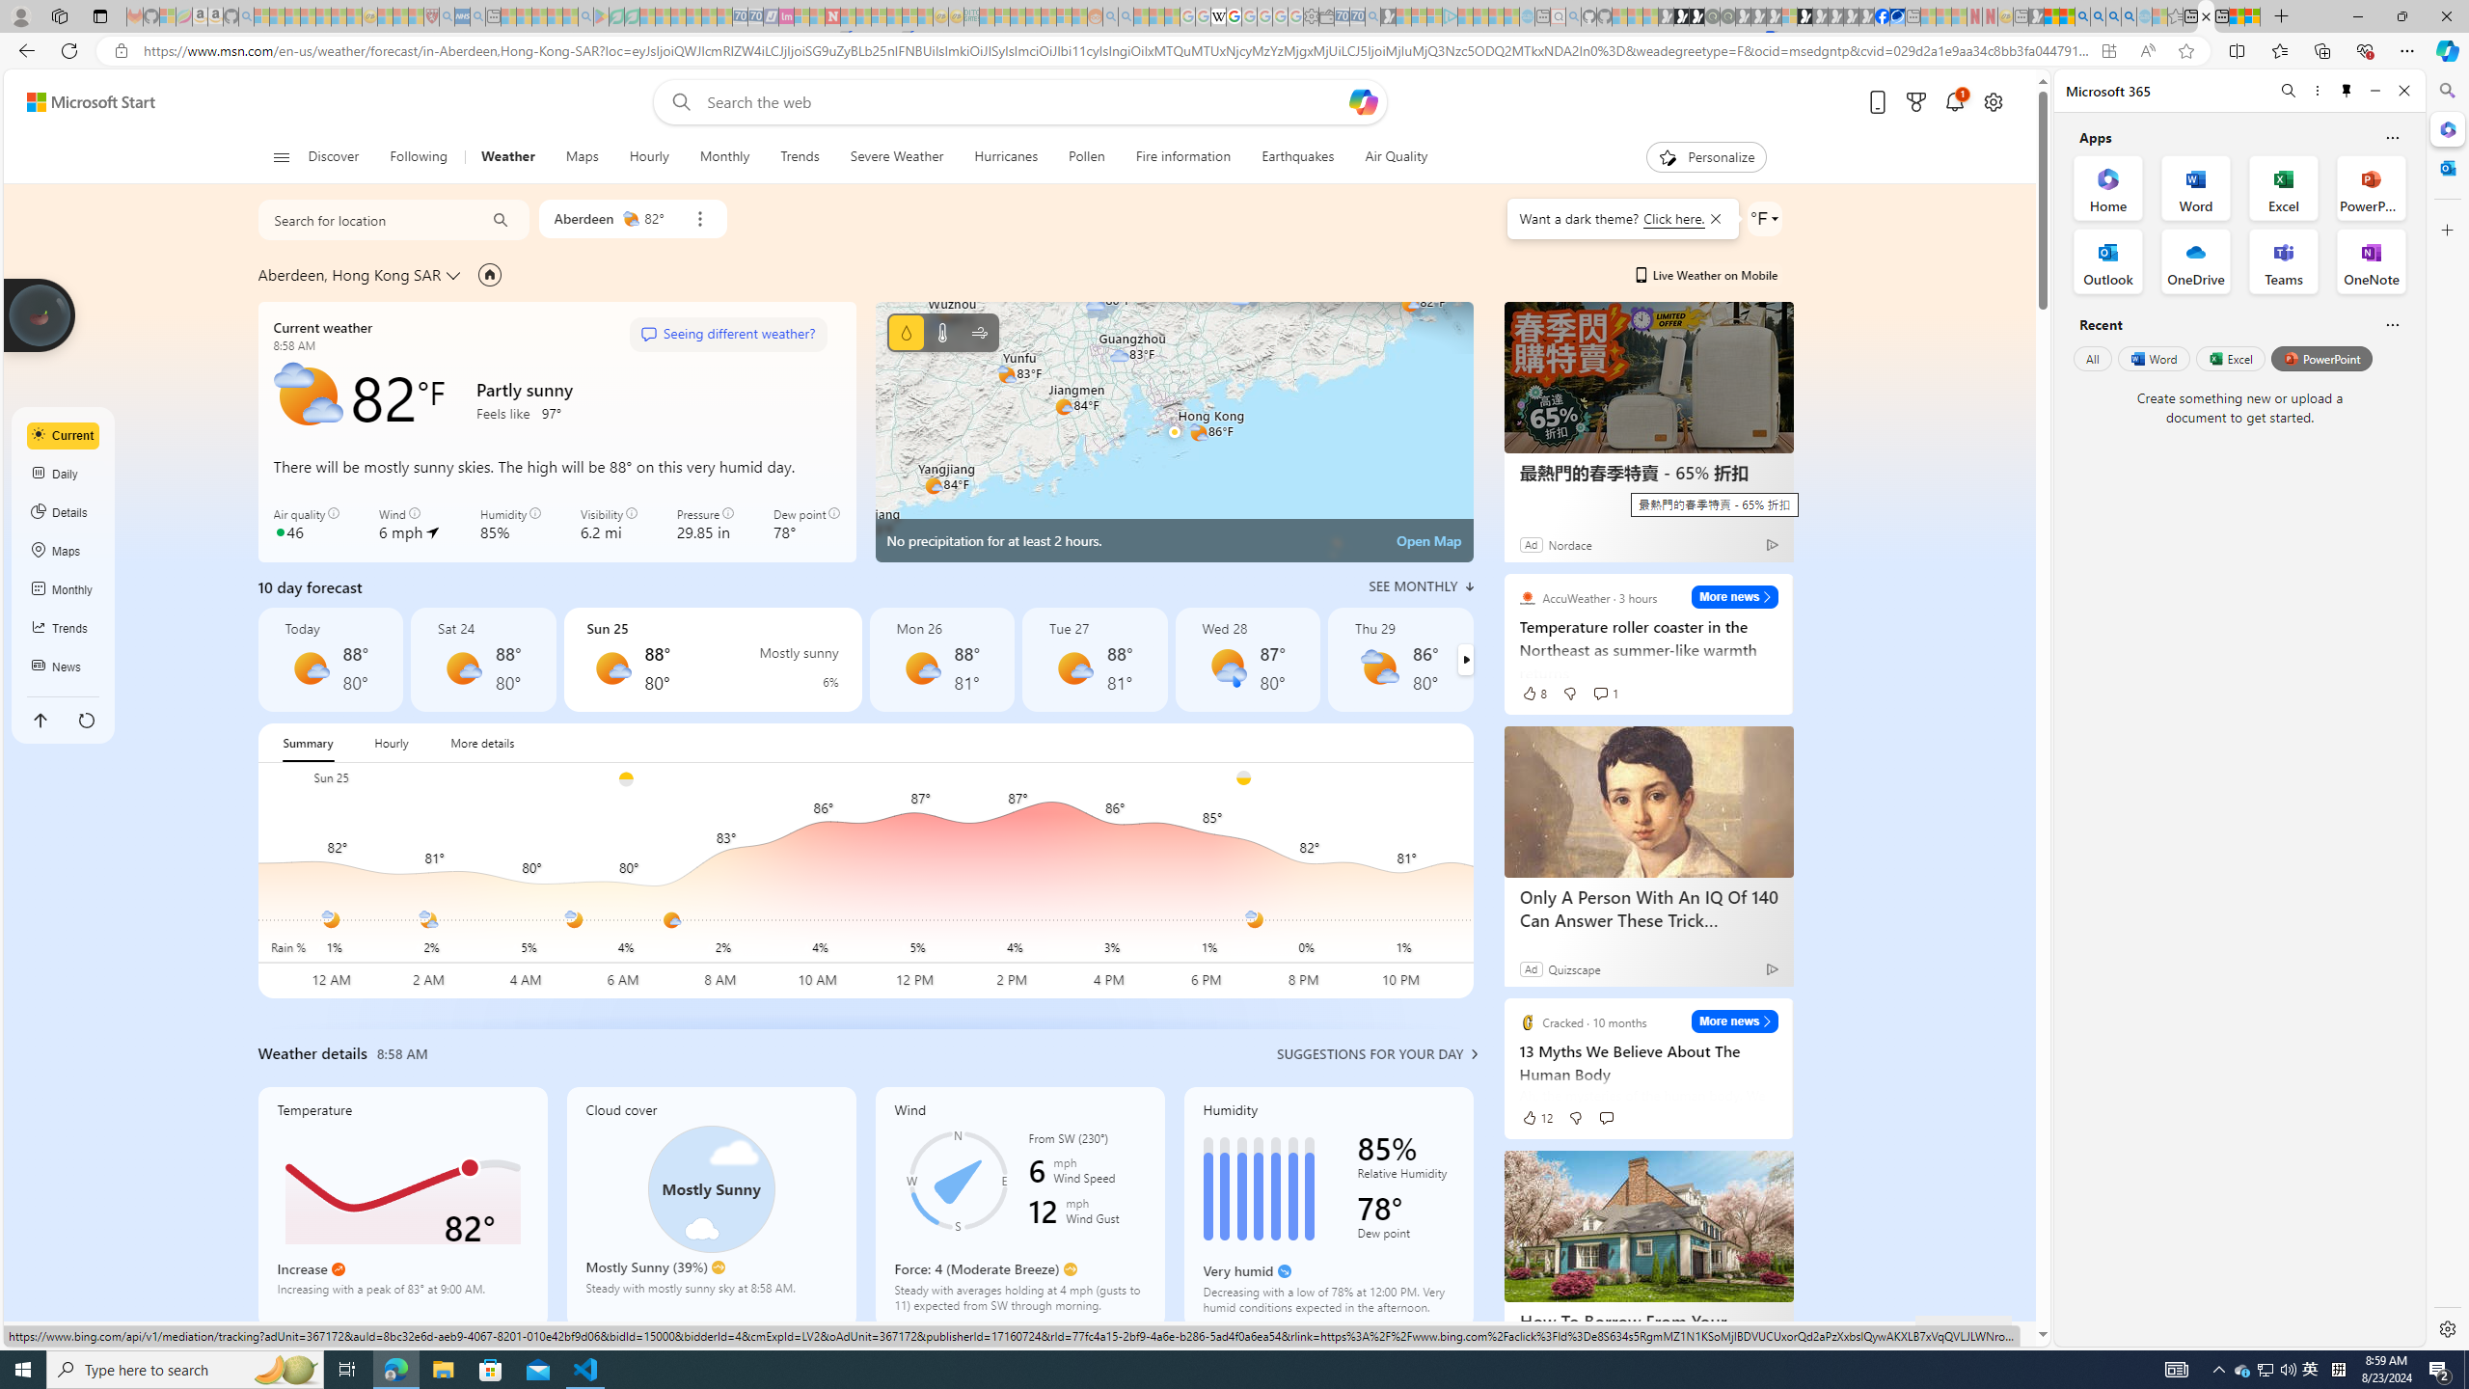 This screenshot has height=1389, width=2469. What do you see at coordinates (1174, 432) in the screenshot?
I see `No precipitation for at least 2 hours` at bounding box center [1174, 432].